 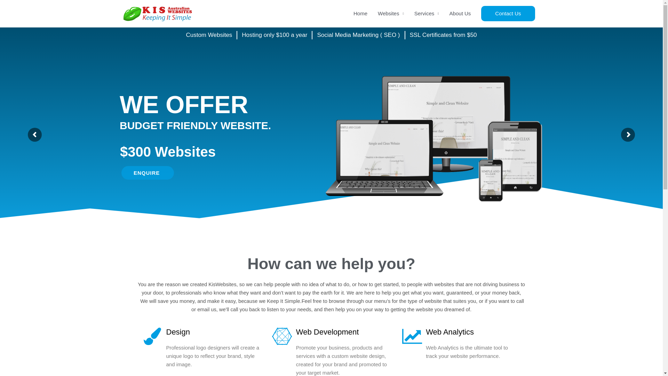 I want to click on Web Analytics, so click(x=450, y=332).